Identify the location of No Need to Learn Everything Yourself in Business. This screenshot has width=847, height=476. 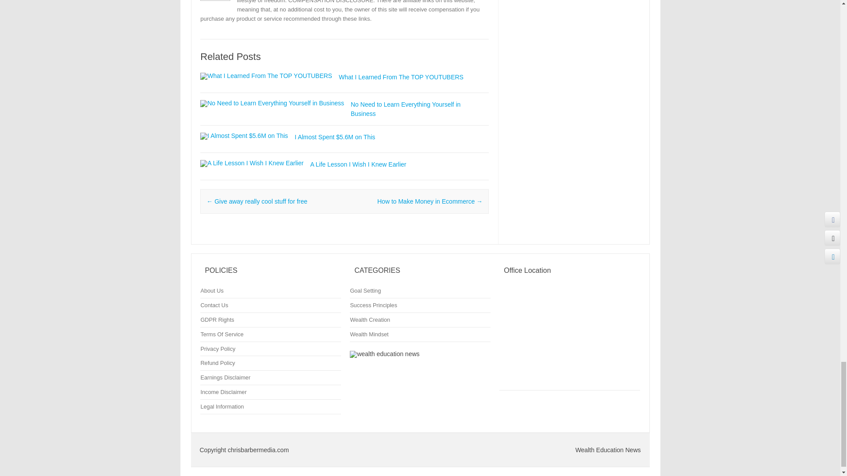
(405, 108).